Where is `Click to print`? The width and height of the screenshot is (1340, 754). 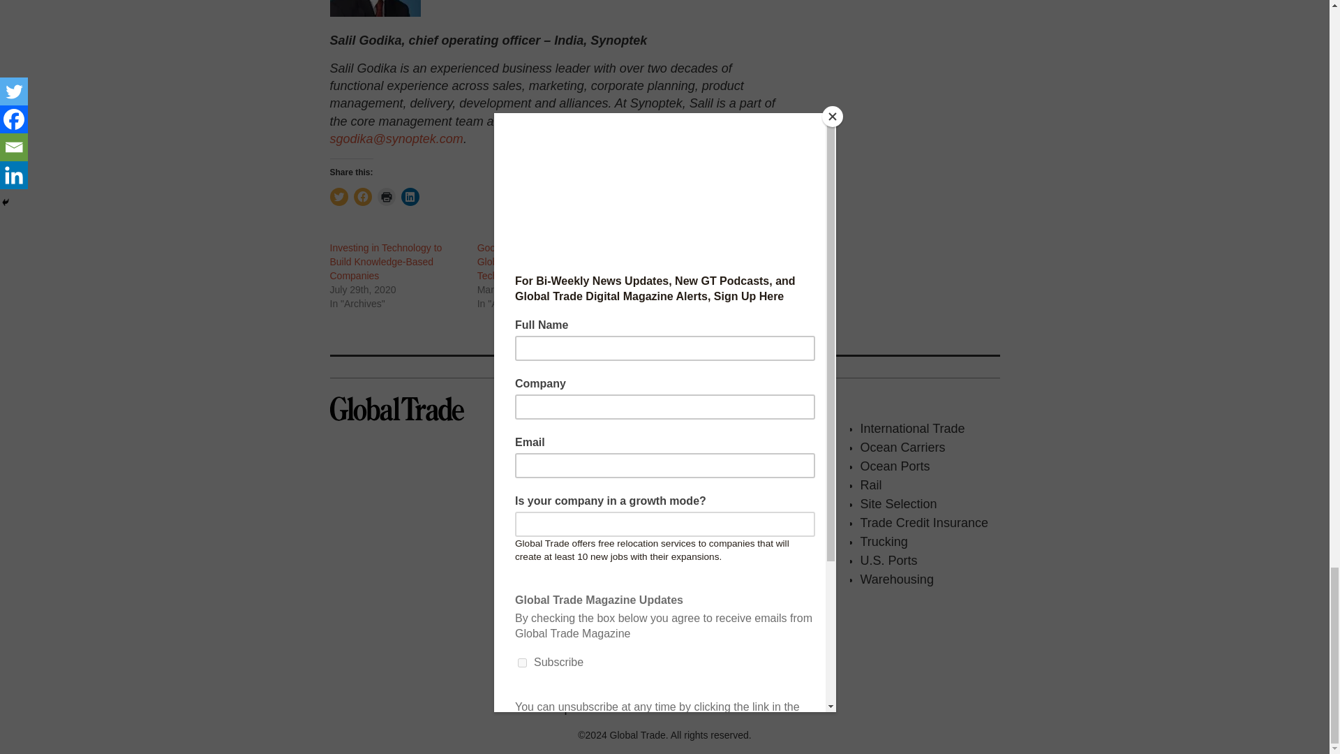
Click to print is located at coordinates (385, 196).